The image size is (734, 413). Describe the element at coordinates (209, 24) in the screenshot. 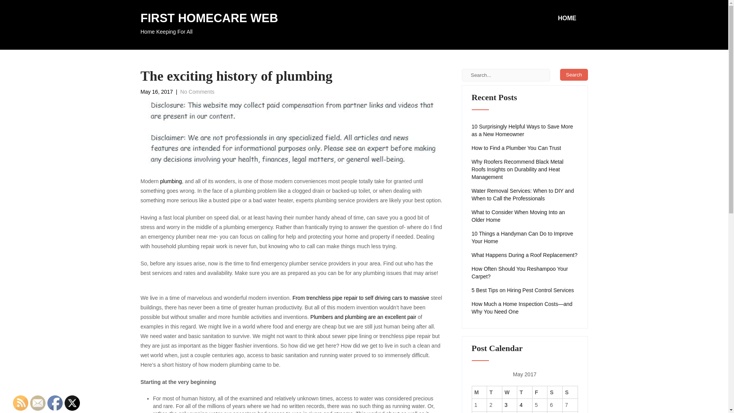

I see `Friday` at that location.